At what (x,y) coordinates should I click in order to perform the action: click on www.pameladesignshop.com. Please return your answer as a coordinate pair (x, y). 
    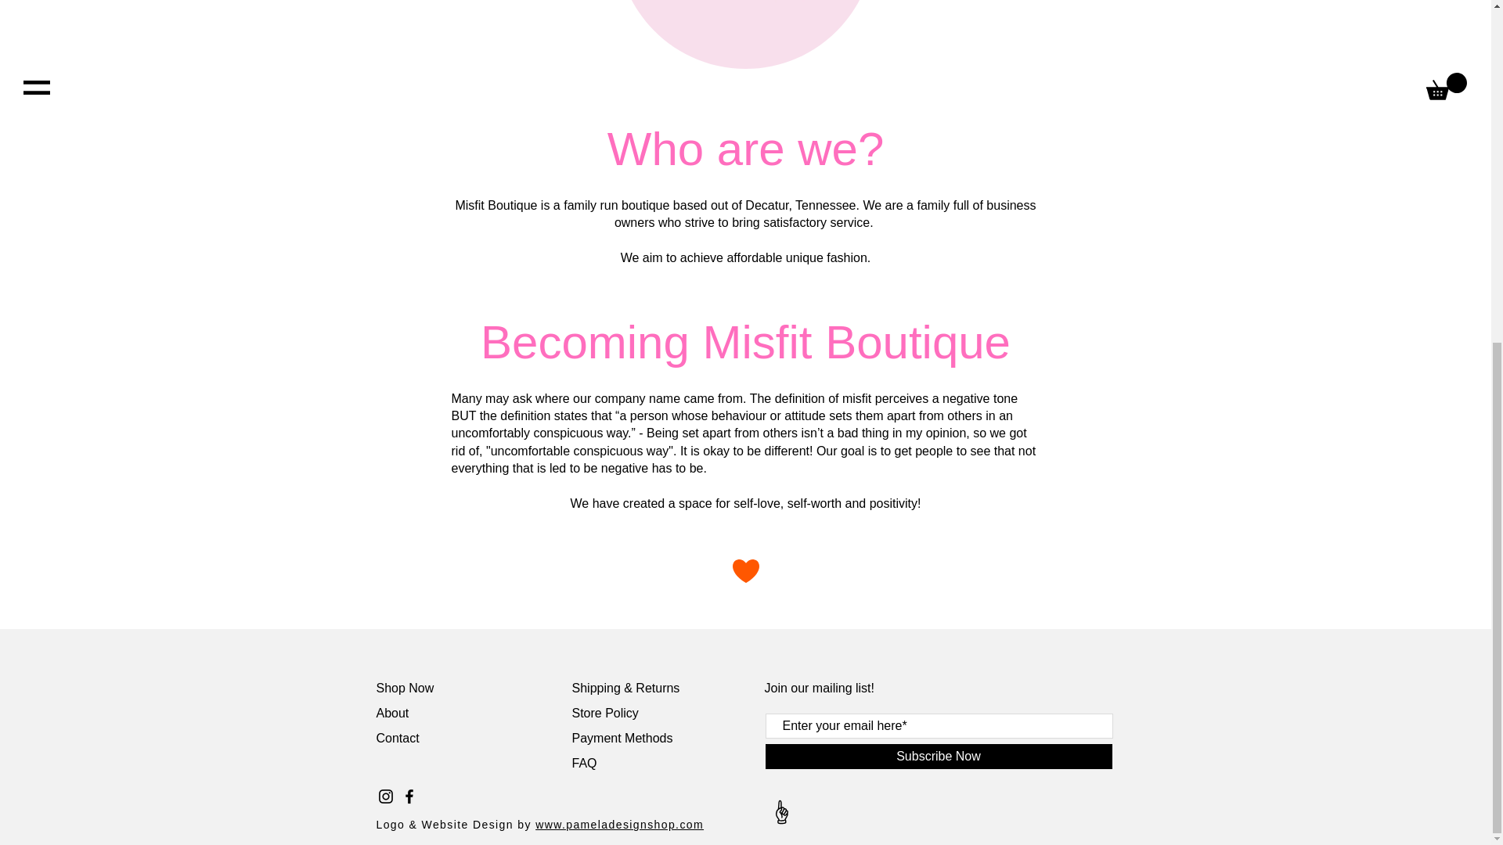
    Looking at the image, I should click on (618, 825).